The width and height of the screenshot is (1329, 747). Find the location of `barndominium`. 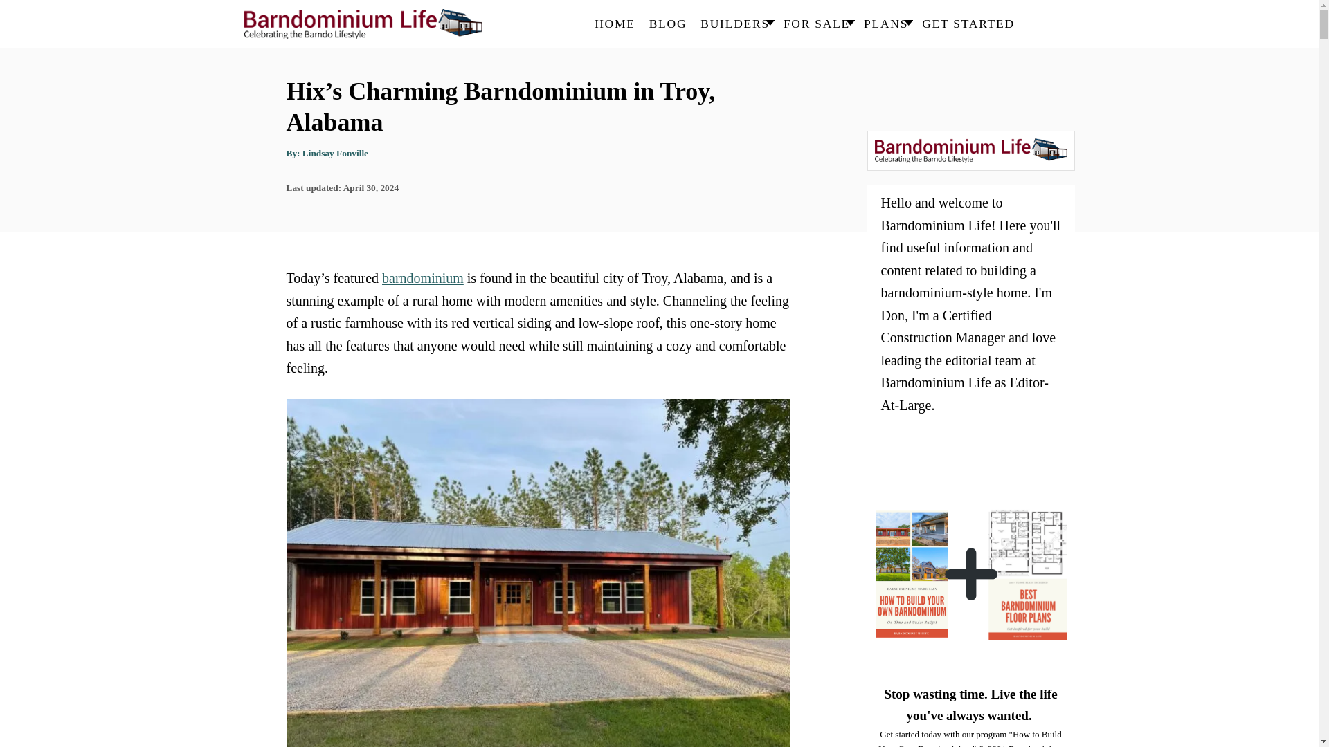

barndominium is located at coordinates (423, 277).